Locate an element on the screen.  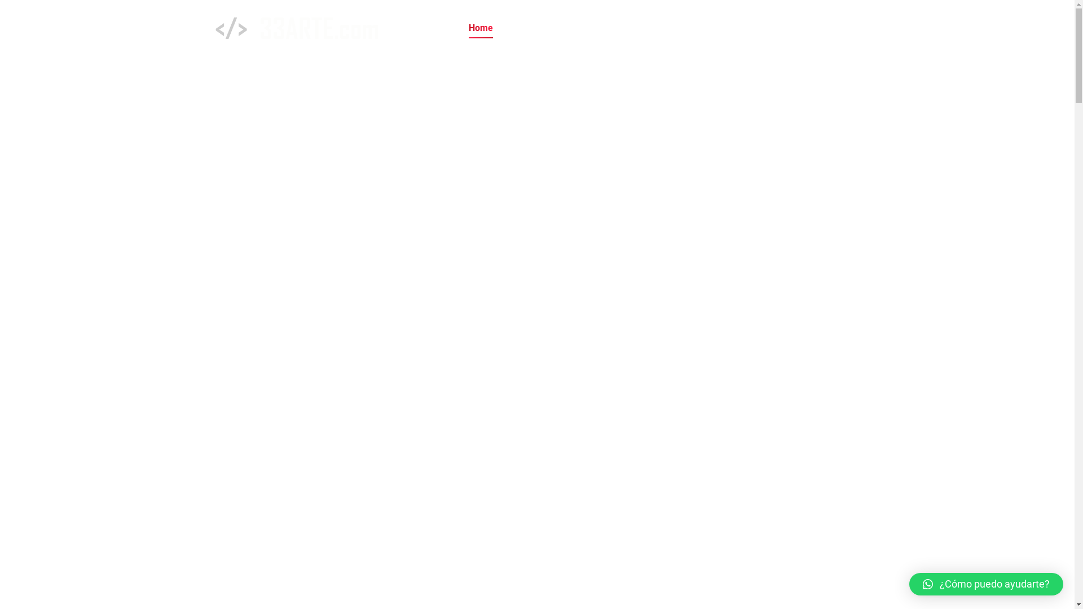
Facebook page opens in new window is located at coordinates (804, 28).